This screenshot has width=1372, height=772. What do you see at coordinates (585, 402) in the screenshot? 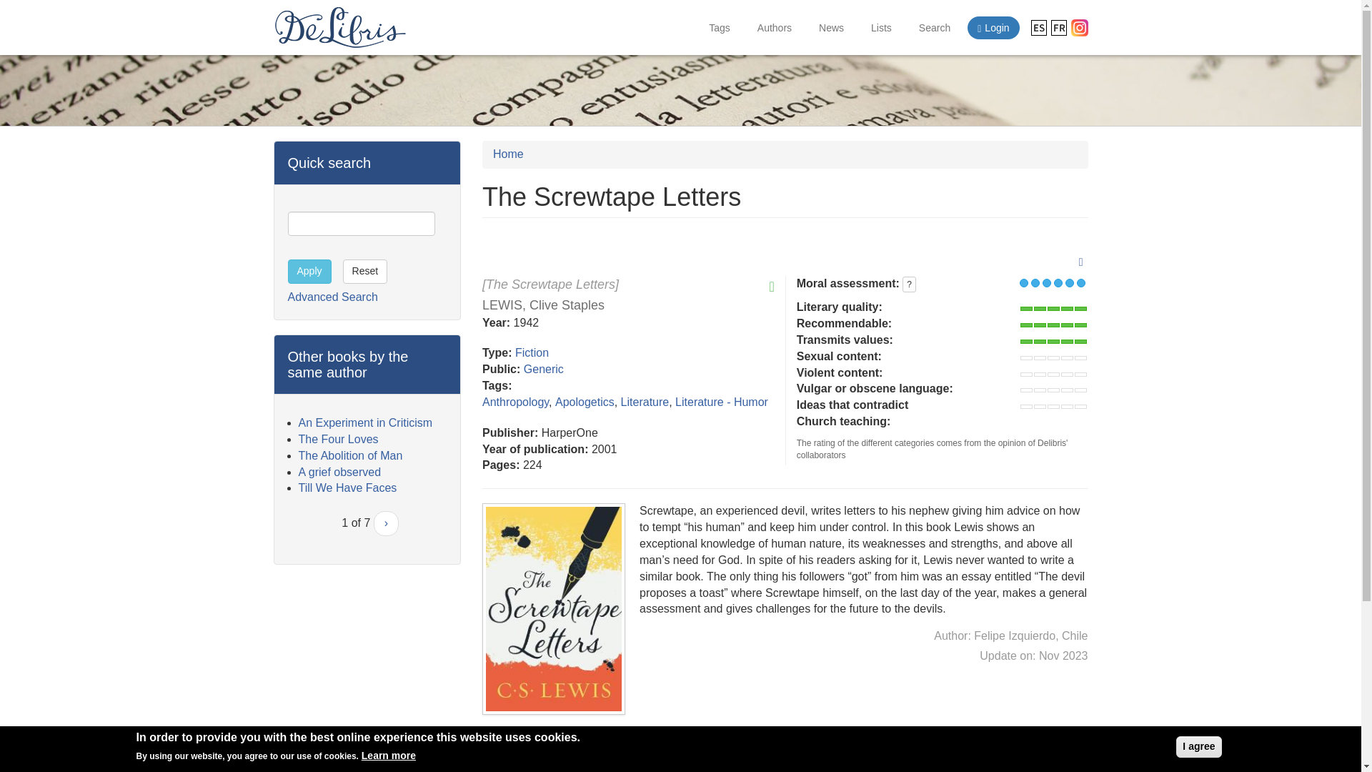
I see `Apologetics` at bounding box center [585, 402].